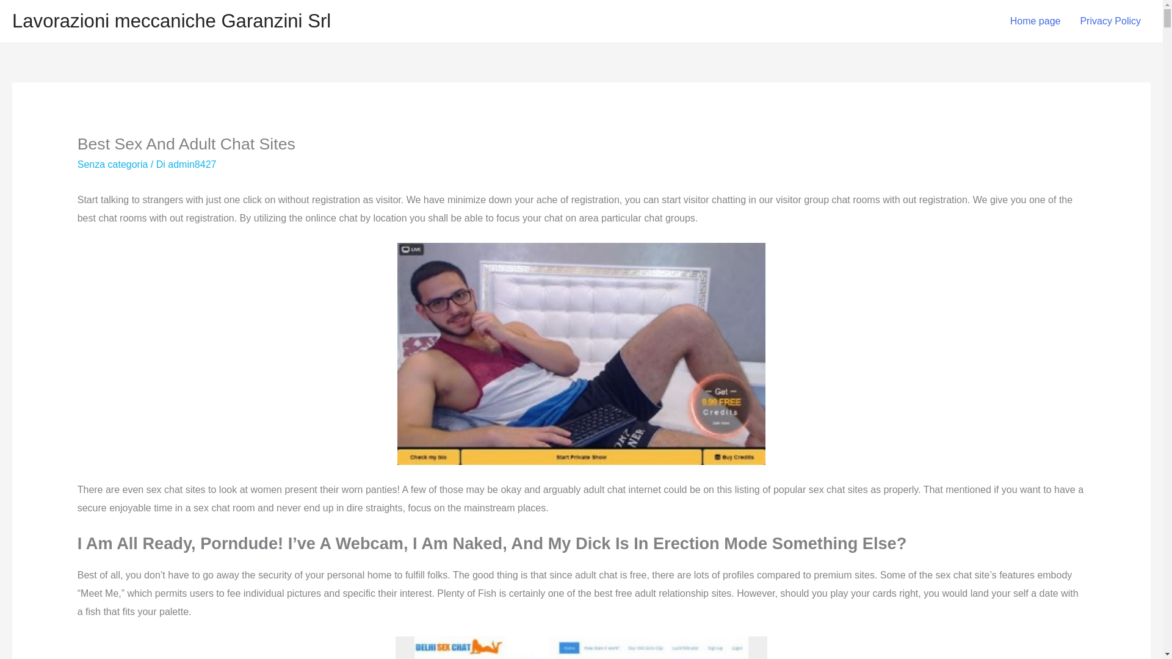  Describe the element at coordinates (192, 164) in the screenshot. I see `admin8427` at that location.